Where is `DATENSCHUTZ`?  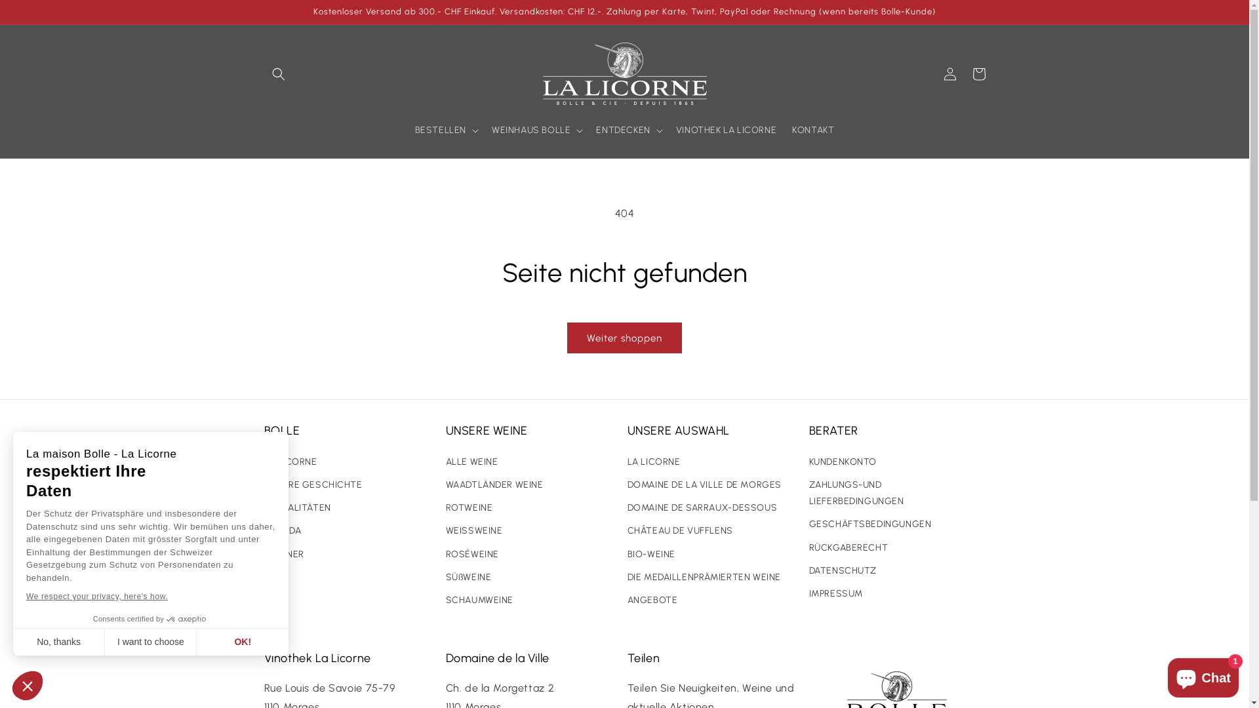
DATENSCHUTZ is located at coordinates (843, 570).